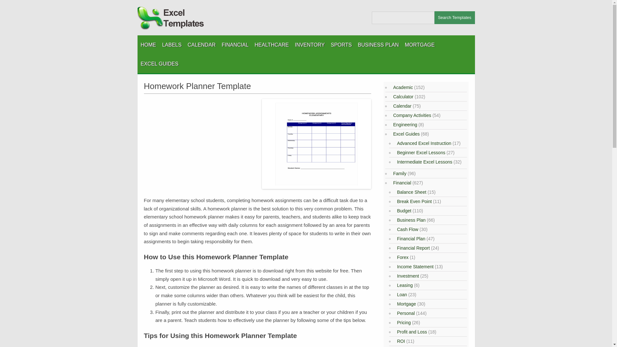  Describe the element at coordinates (201, 45) in the screenshot. I see `CALENDAR` at that location.